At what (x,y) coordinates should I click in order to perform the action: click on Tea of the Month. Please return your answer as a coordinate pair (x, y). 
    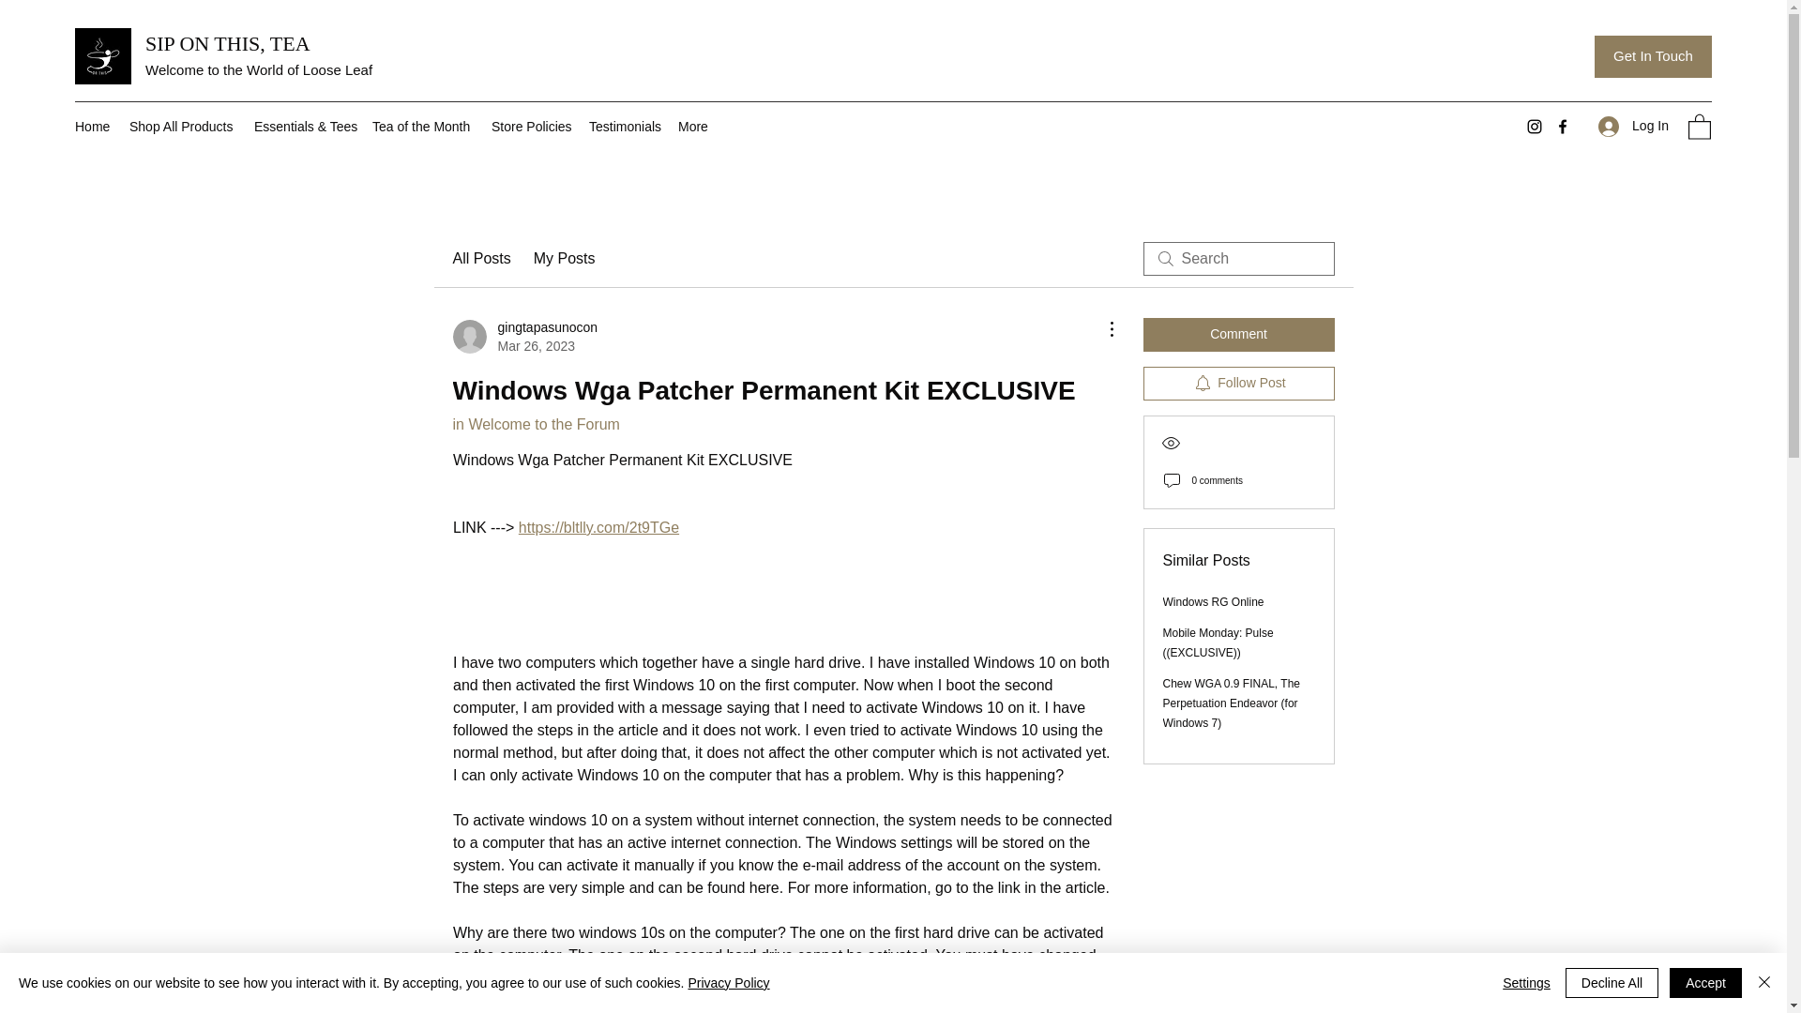
    Looking at the image, I should click on (524, 337).